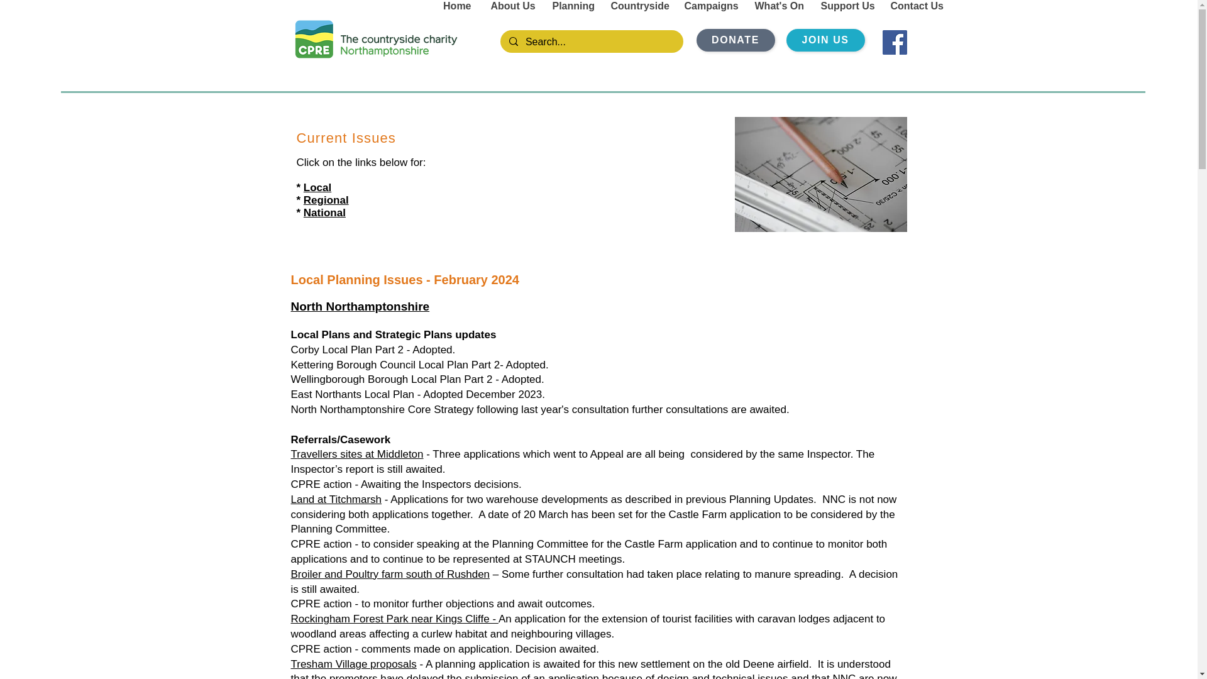 The image size is (1207, 679). Describe the element at coordinates (736, 40) in the screenshot. I see `DONATE` at that location.